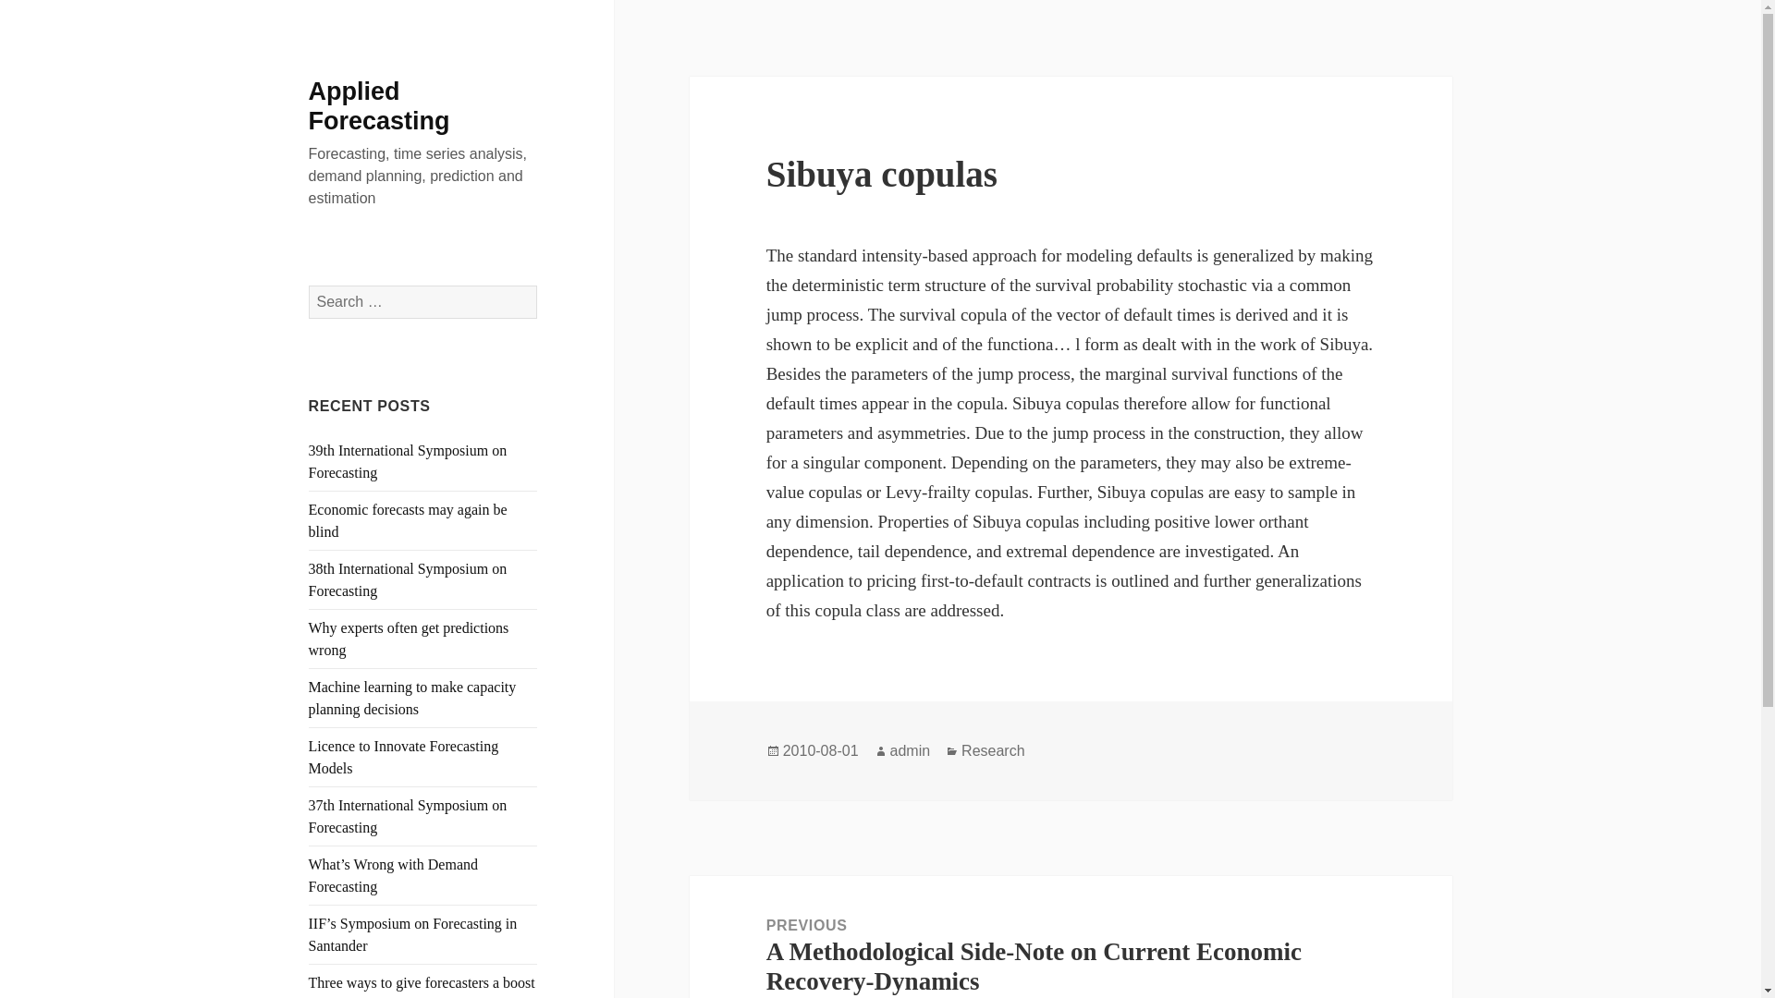  Describe the element at coordinates (409, 815) in the screenshot. I see `37th International Symposium on Forecasting` at that location.